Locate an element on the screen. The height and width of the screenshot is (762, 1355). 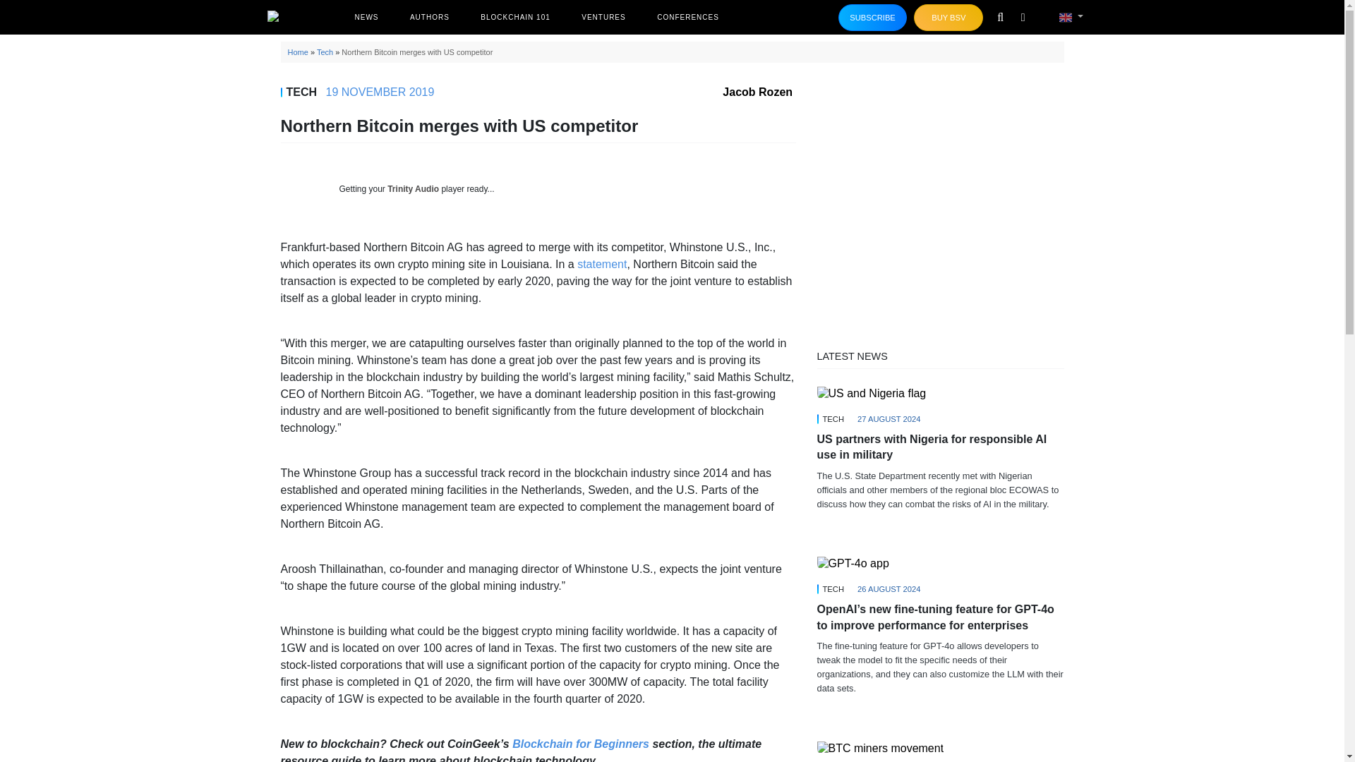
BUY BSV is located at coordinates (948, 18).